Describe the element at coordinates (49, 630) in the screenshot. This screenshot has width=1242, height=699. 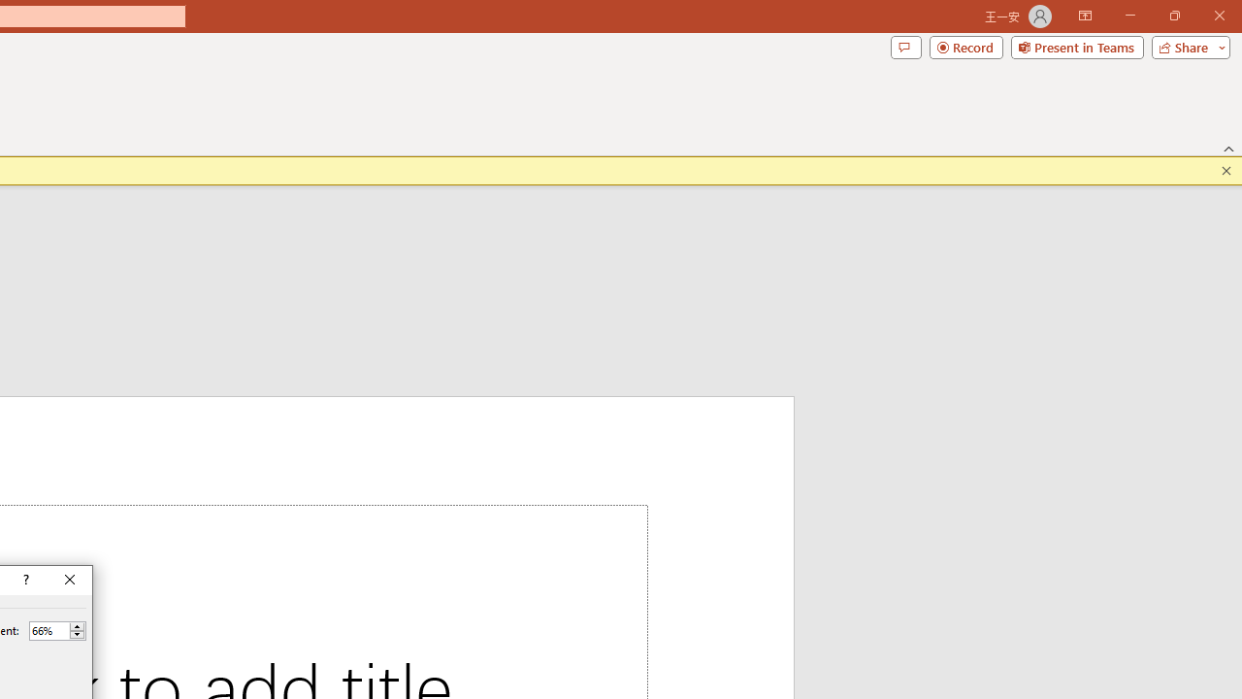
I see `Percent` at that location.